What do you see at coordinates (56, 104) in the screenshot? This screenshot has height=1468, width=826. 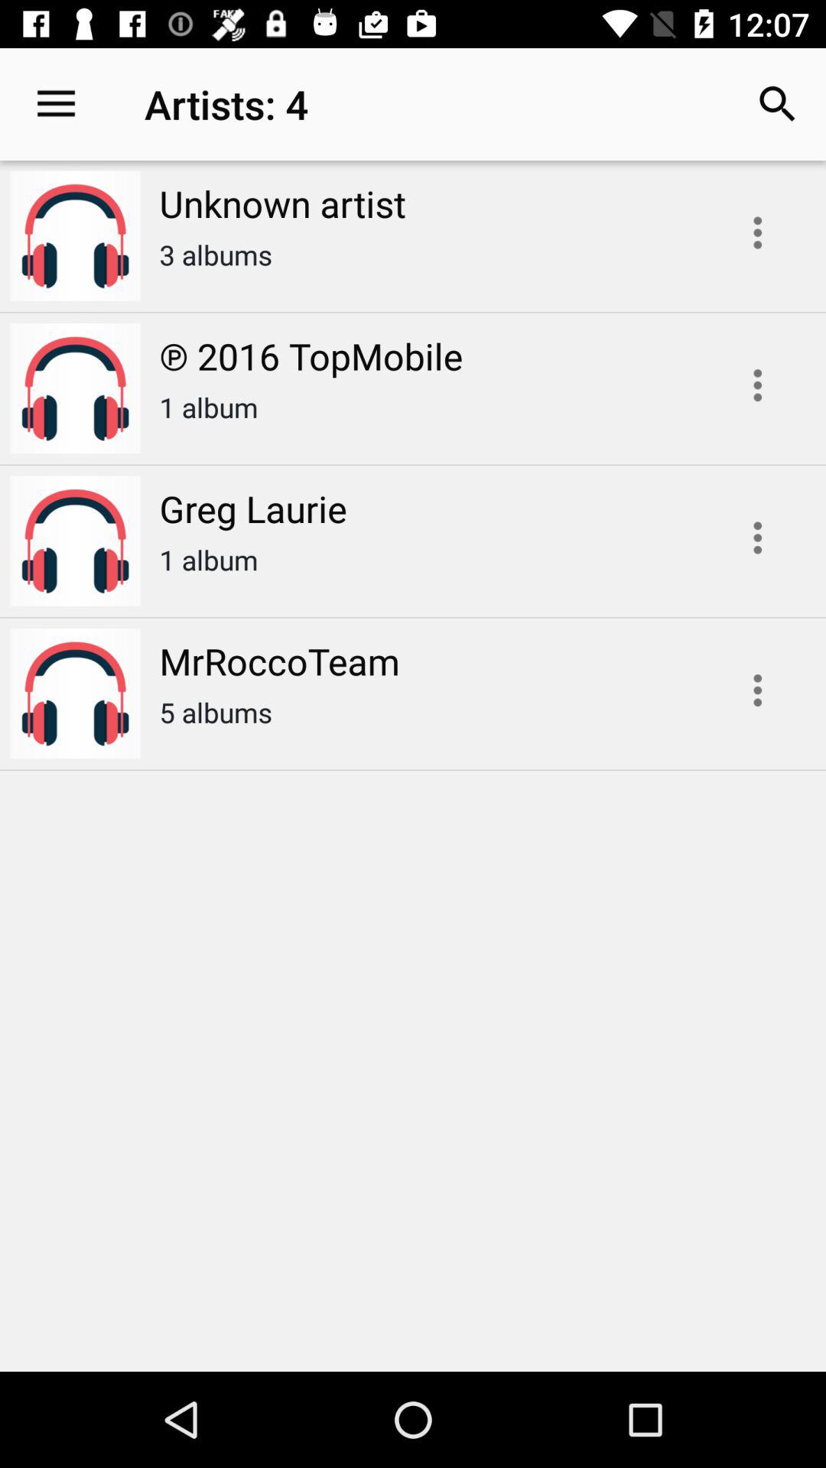 I see `click icon to the left of the unknown artist item` at bounding box center [56, 104].